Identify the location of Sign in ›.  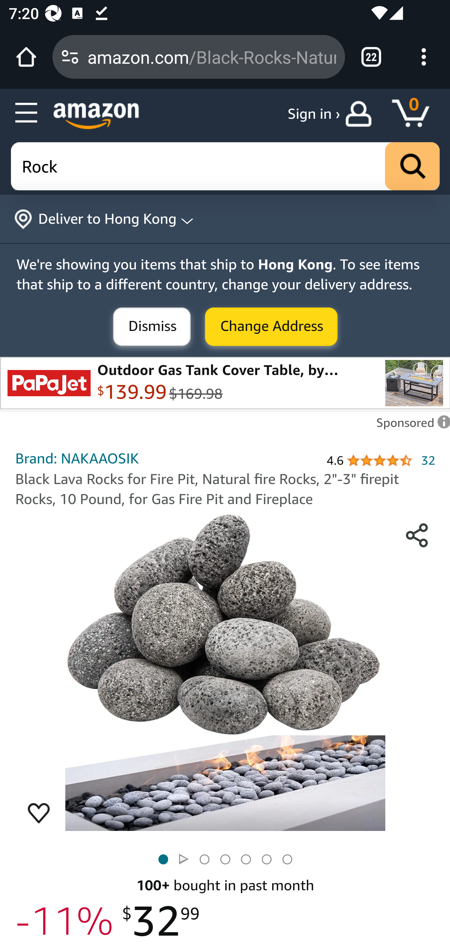
(314, 114).